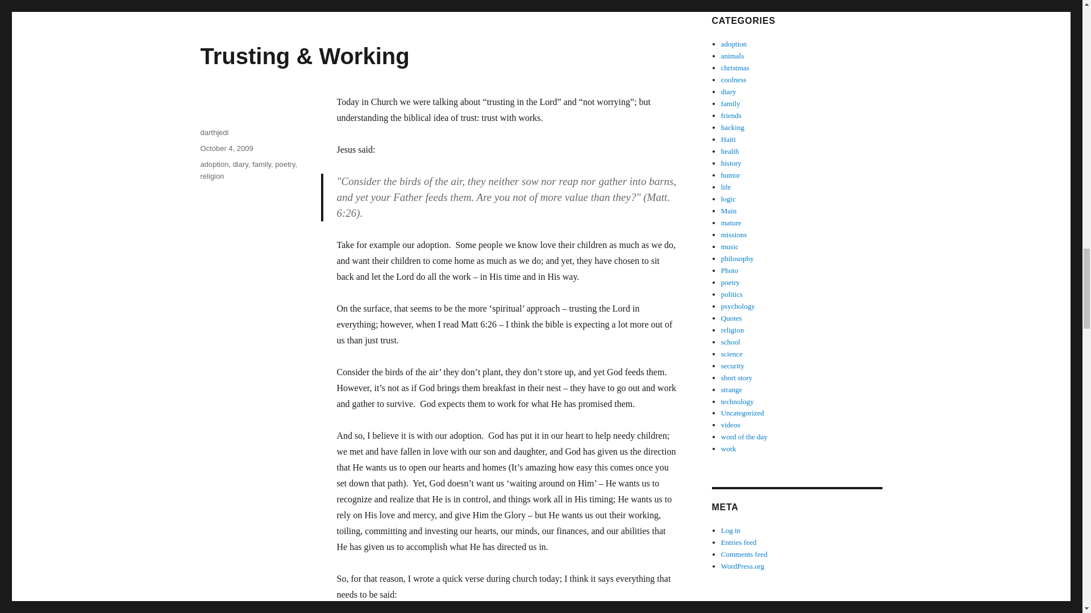 The image size is (1091, 613). What do you see at coordinates (284, 164) in the screenshot?
I see `poetry` at bounding box center [284, 164].